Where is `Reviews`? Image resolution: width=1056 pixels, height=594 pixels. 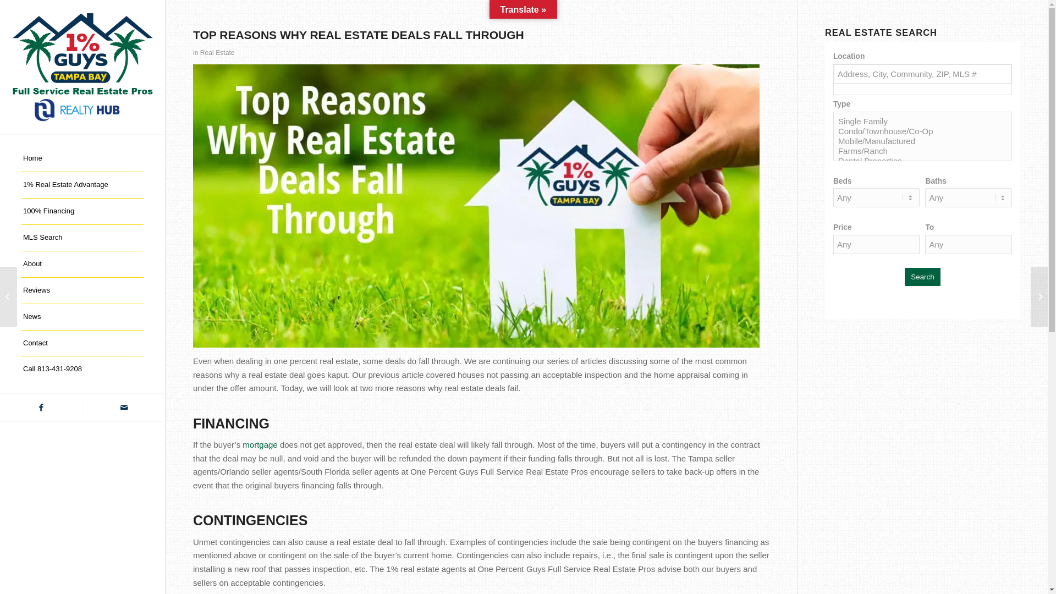
Reviews is located at coordinates (82, 291).